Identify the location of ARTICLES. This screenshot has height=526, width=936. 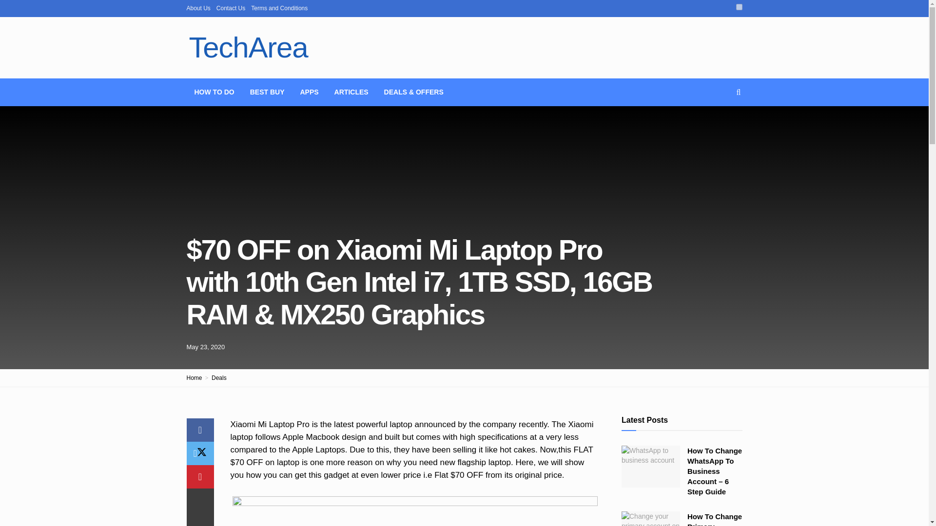
(351, 92).